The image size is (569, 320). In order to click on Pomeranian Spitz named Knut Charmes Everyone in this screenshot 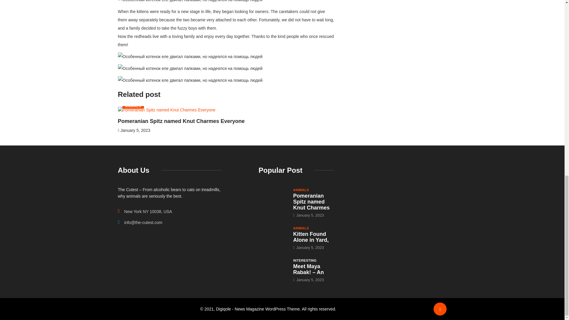, I will do `click(311, 201)`.